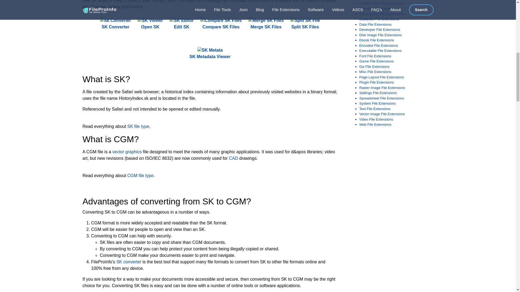 This screenshot has height=292, width=520. I want to click on Compare SK Files, so click(221, 24).